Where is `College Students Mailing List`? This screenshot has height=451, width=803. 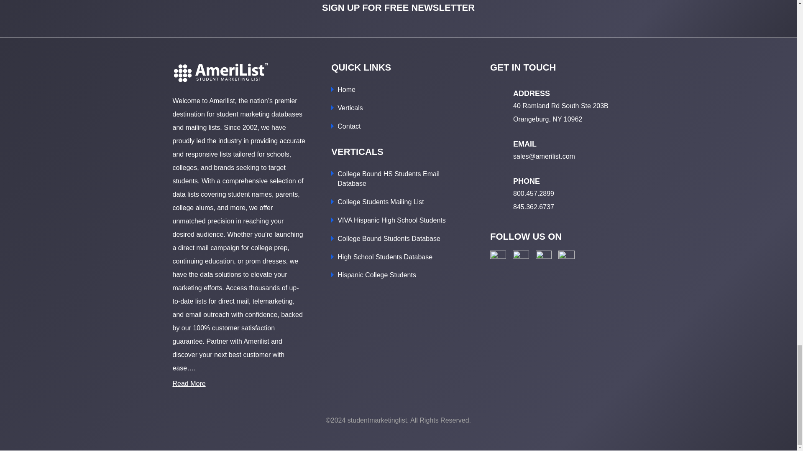
College Students Mailing List is located at coordinates (381, 202).